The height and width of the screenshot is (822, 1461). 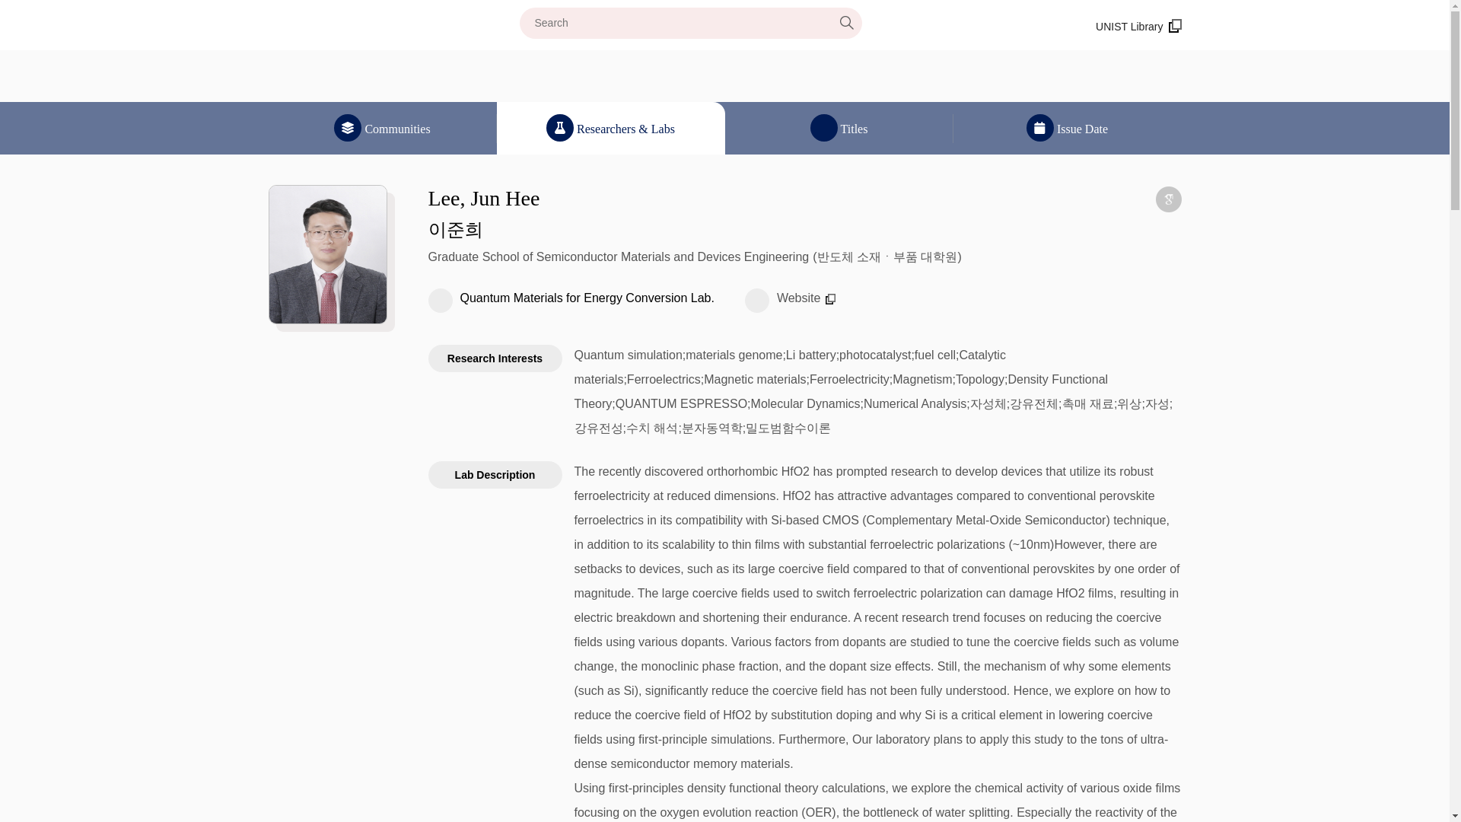 I want to click on ORCiD, so click(x=1103, y=199).